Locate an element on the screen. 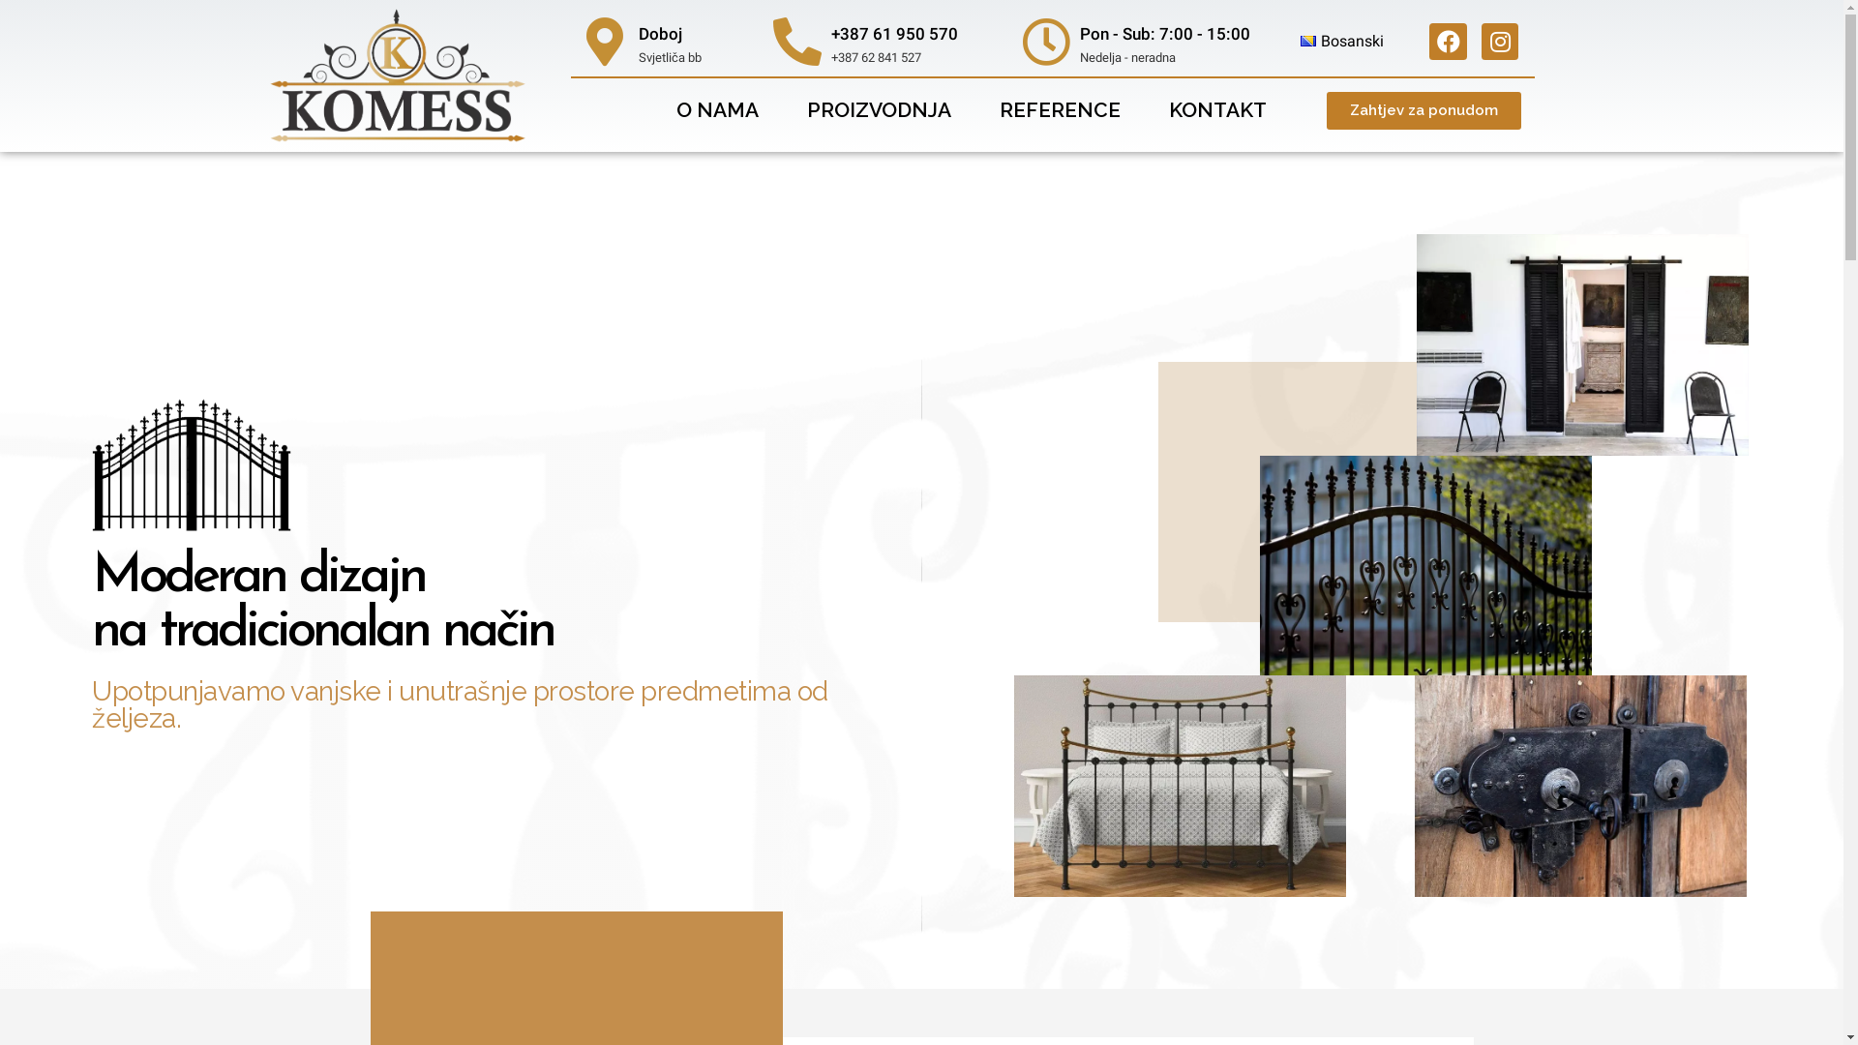 This screenshot has width=1858, height=1045. Zahtjev za ponudom is located at coordinates (1424, 110).